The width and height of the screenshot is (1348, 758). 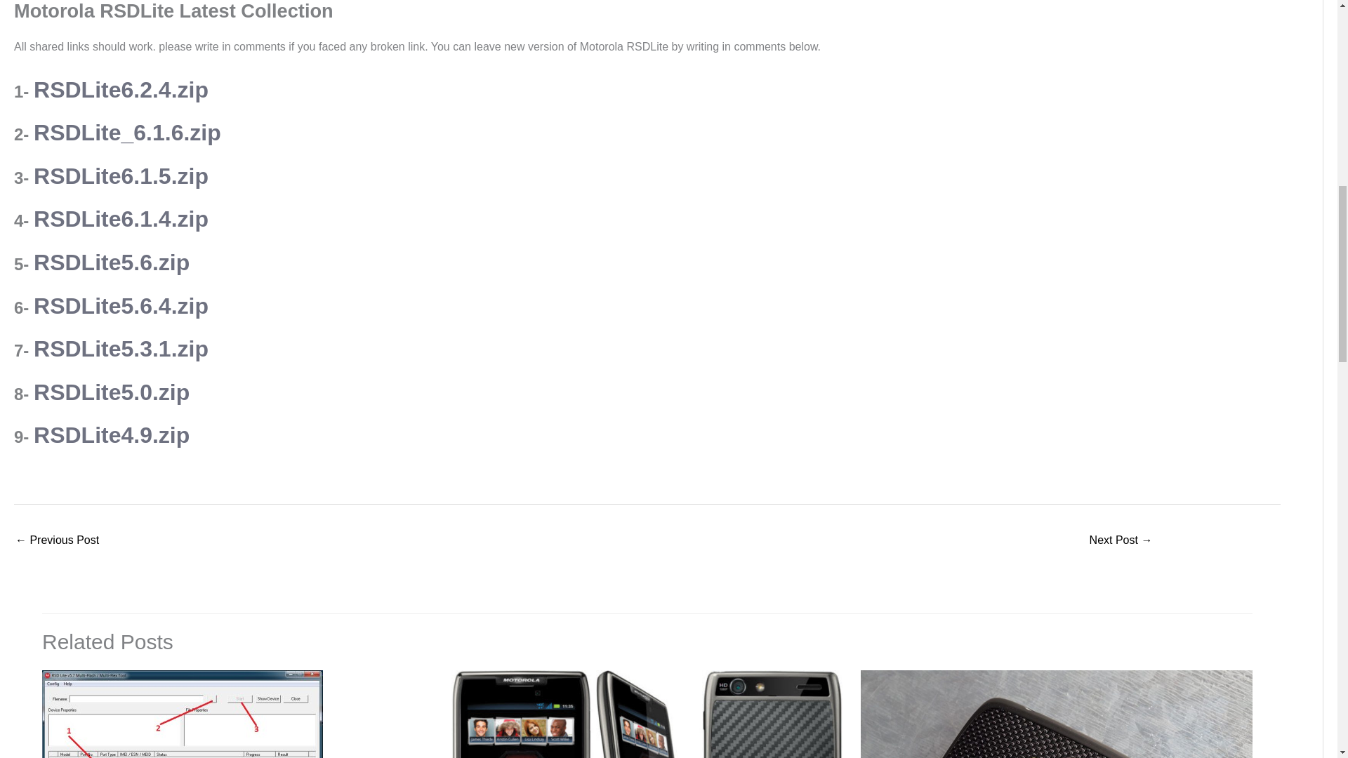 I want to click on RSDLite5.0.zip, so click(x=112, y=392).